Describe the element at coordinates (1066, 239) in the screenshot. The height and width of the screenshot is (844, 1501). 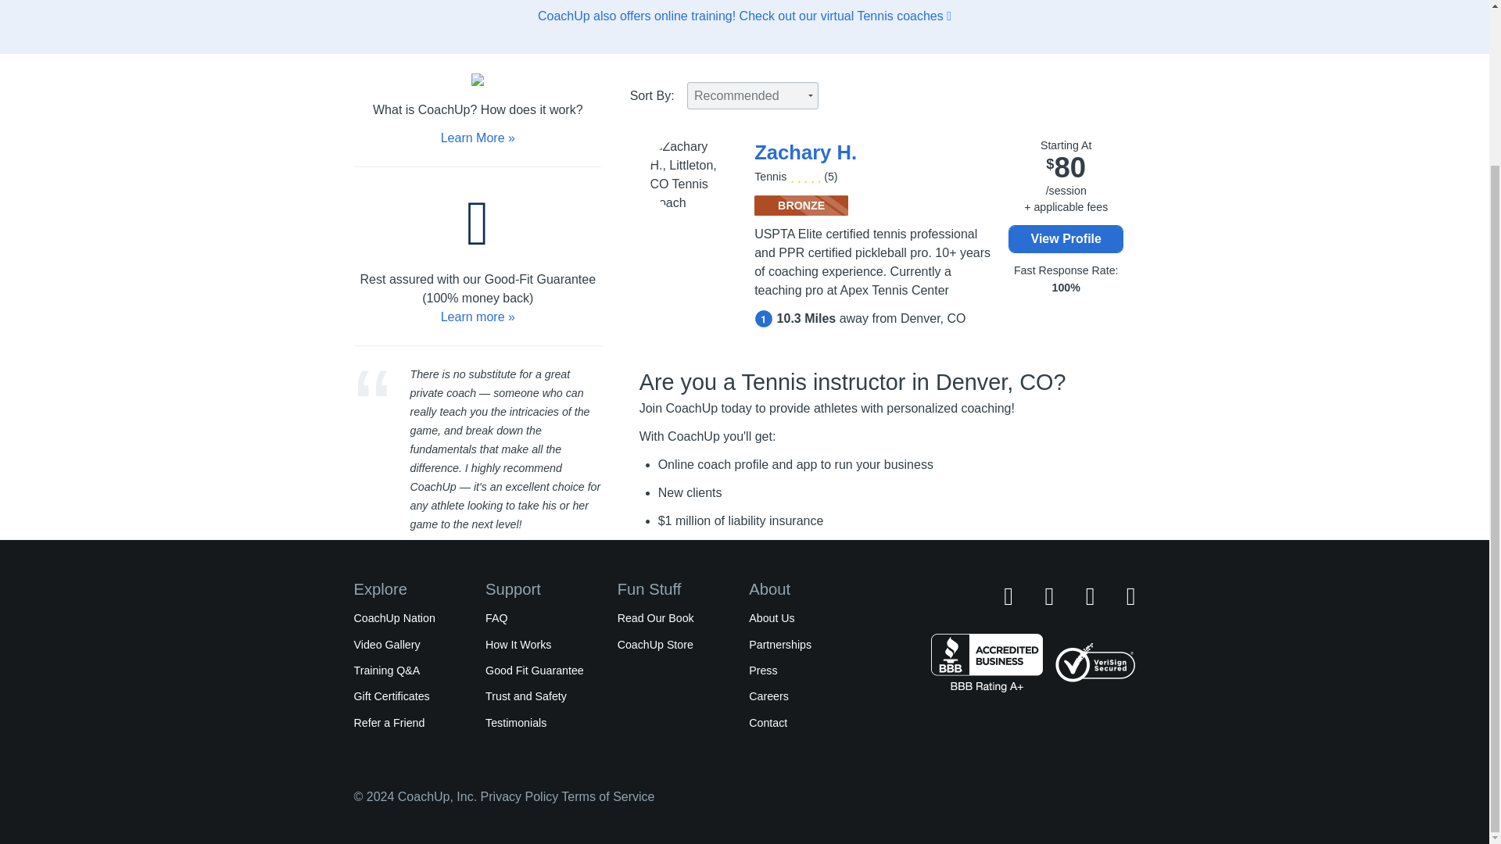
I see `View Profile` at that location.